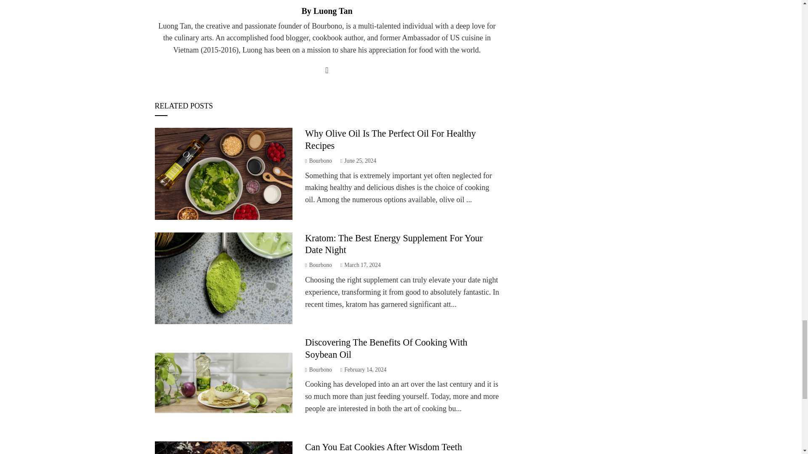  Describe the element at coordinates (386, 348) in the screenshot. I see `Discovering the Benefits of Cooking with Soybean Oil` at that location.